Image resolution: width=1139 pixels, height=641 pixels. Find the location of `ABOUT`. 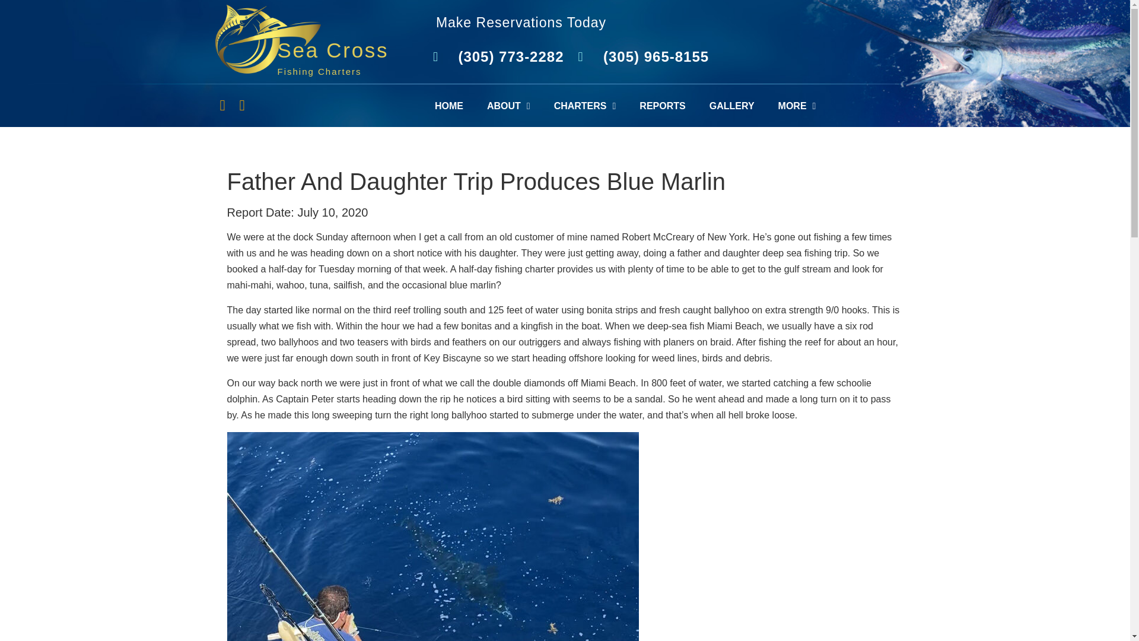

ABOUT is located at coordinates (508, 106).